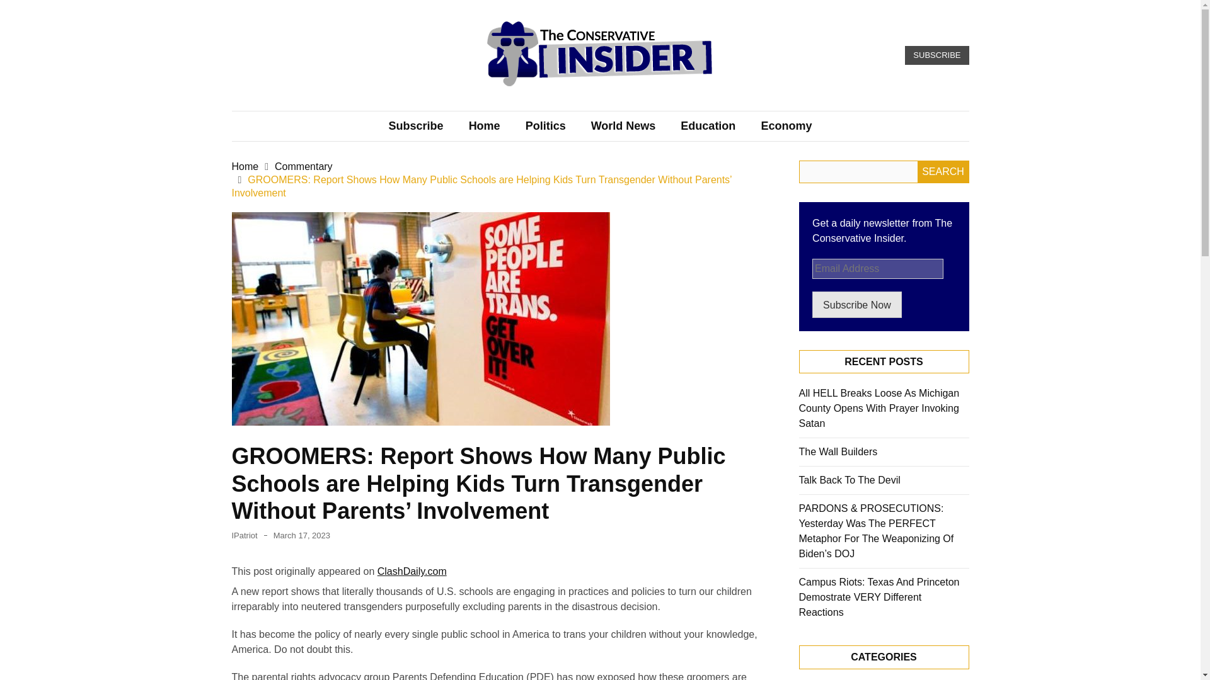 The height and width of the screenshot is (680, 1210). I want to click on World News, so click(623, 126).